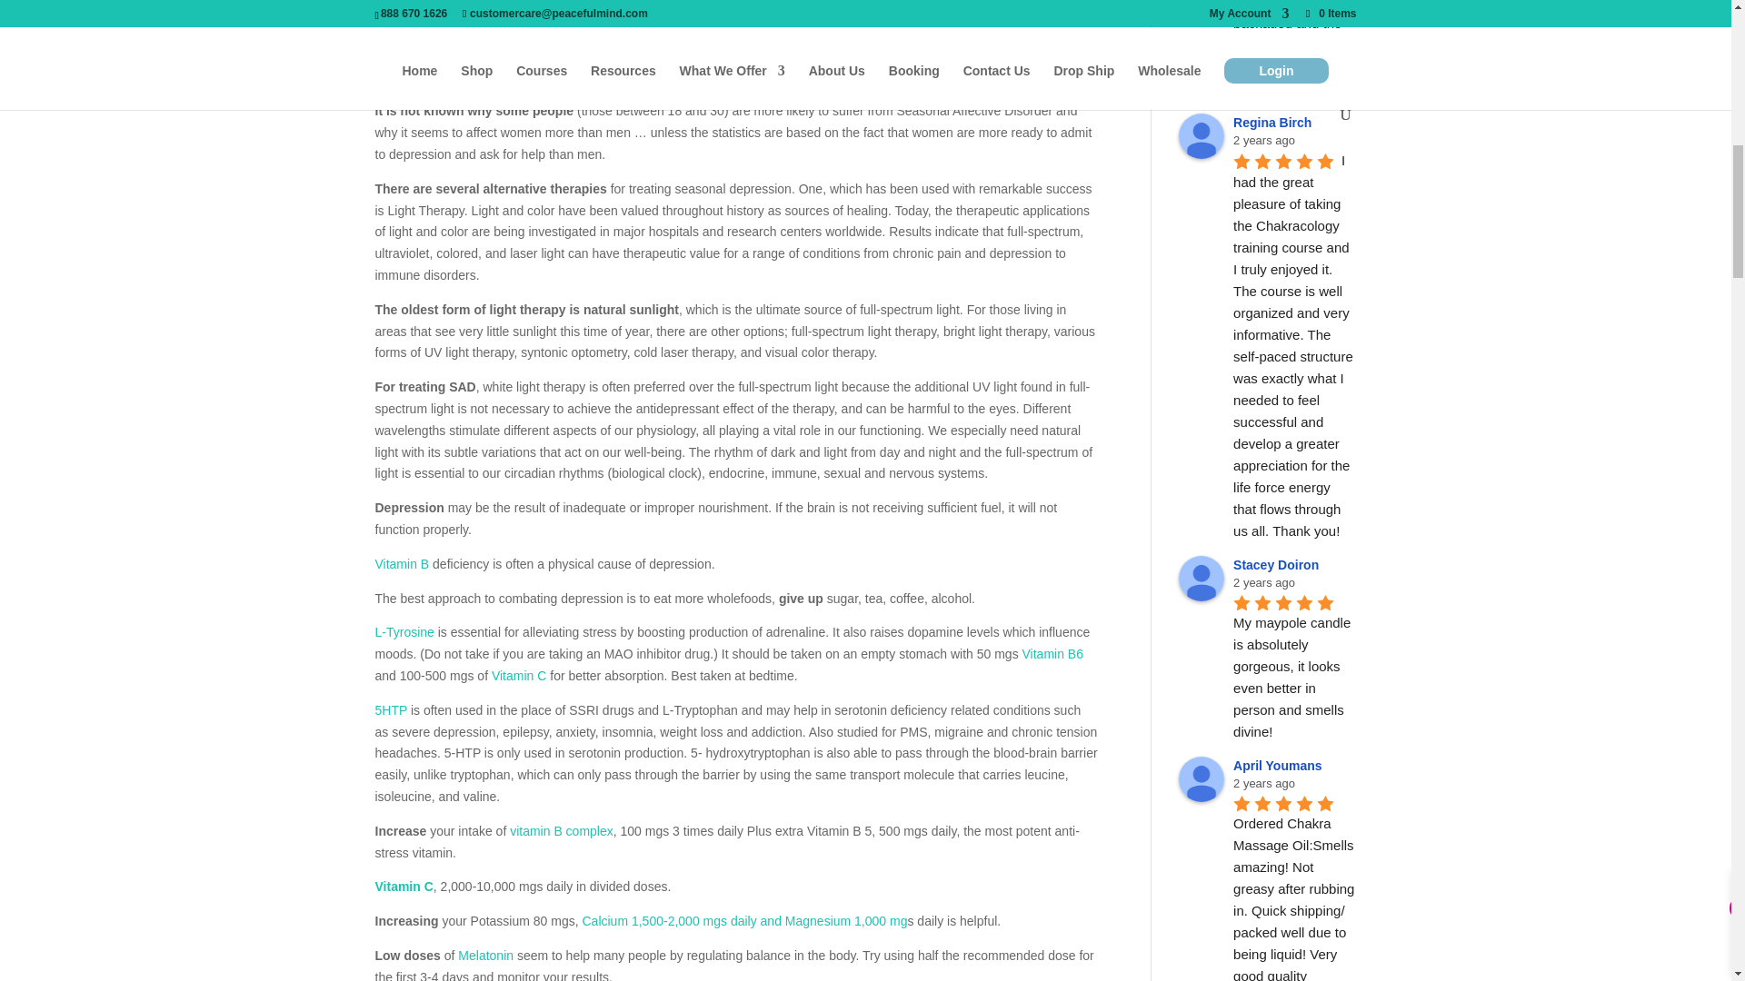 This screenshot has width=1745, height=981. Describe the element at coordinates (1202, 779) in the screenshot. I see `April Youmans` at that location.